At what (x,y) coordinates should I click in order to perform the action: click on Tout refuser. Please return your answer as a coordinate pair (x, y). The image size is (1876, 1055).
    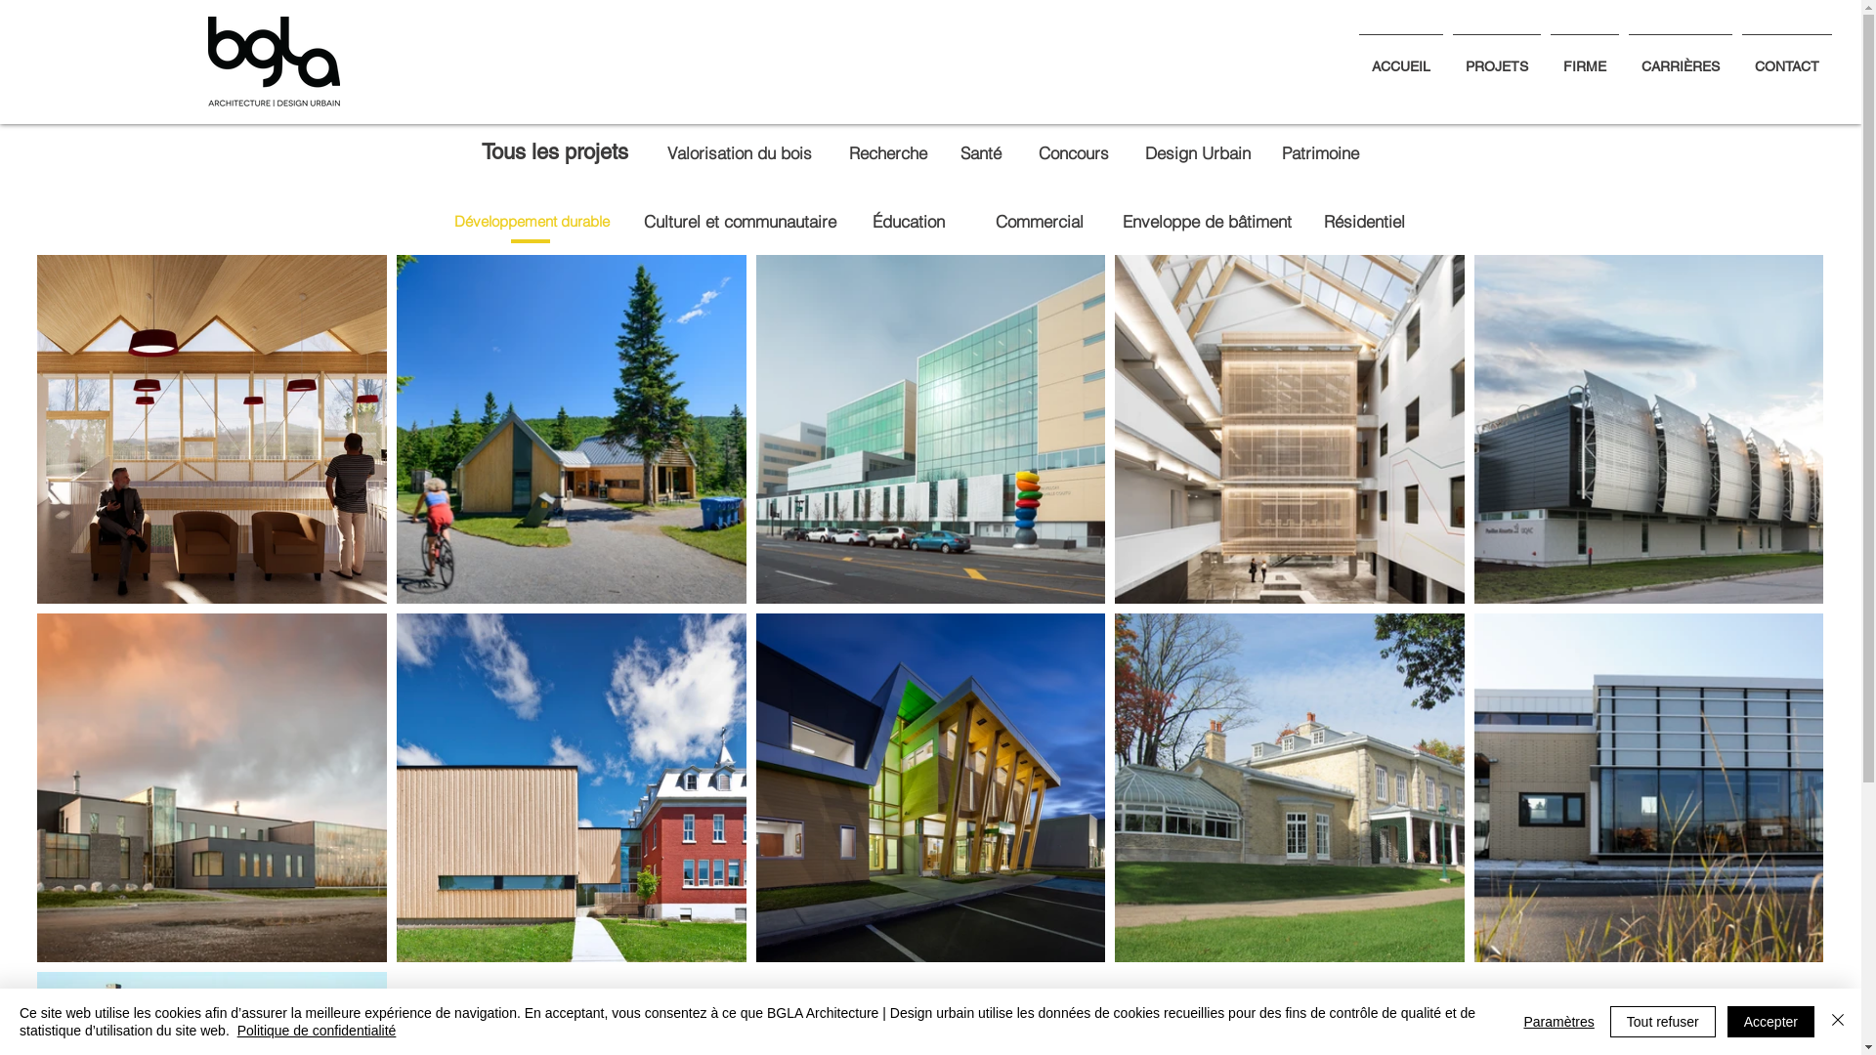
    Looking at the image, I should click on (1663, 1022).